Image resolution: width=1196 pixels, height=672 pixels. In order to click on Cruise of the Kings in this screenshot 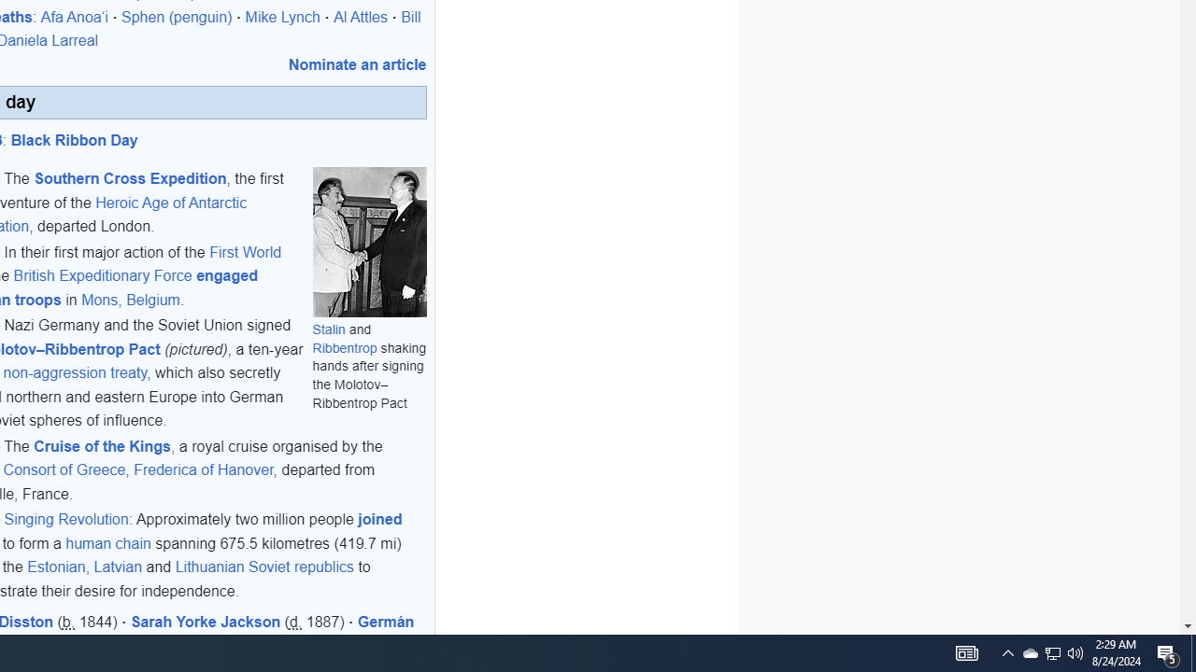, I will do `click(102, 445)`.